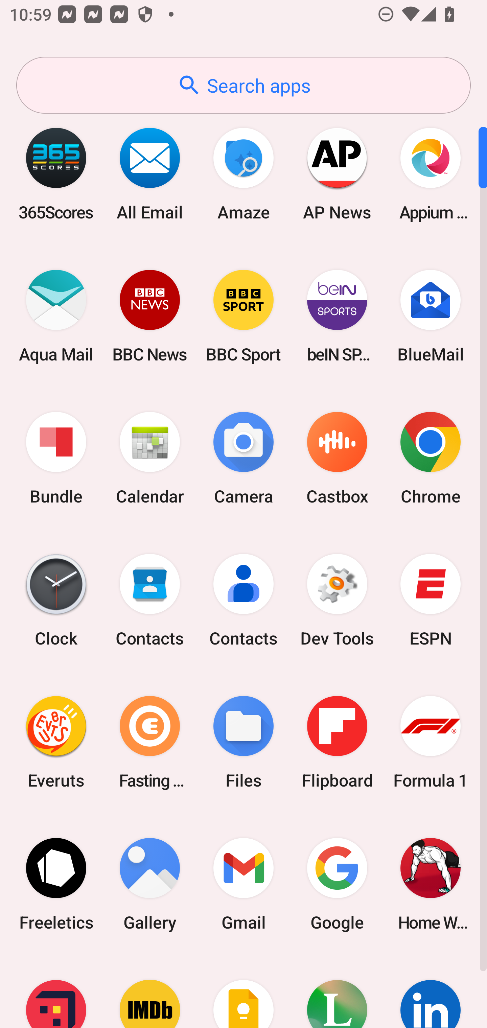 This screenshot has height=1028, width=487. Describe the element at coordinates (150, 600) in the screenshot. I see `Contacts` at that location.